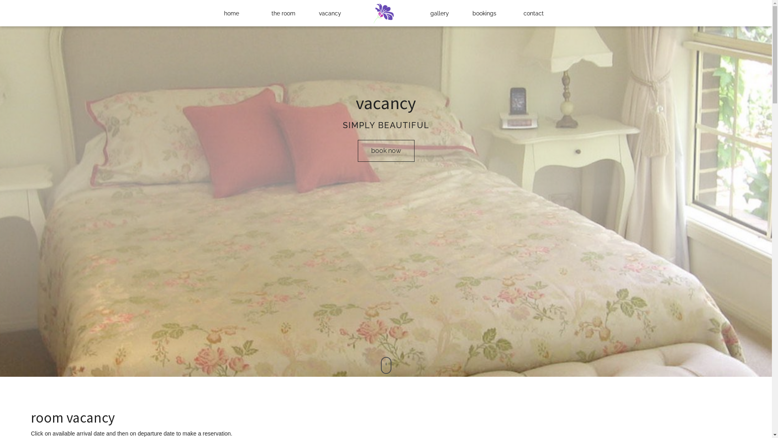 Image resolution: width=778 pixels, height=438 pixels. Describe the element at coordinates (440, 13) in the screenshot. I see `gallery` at that location.